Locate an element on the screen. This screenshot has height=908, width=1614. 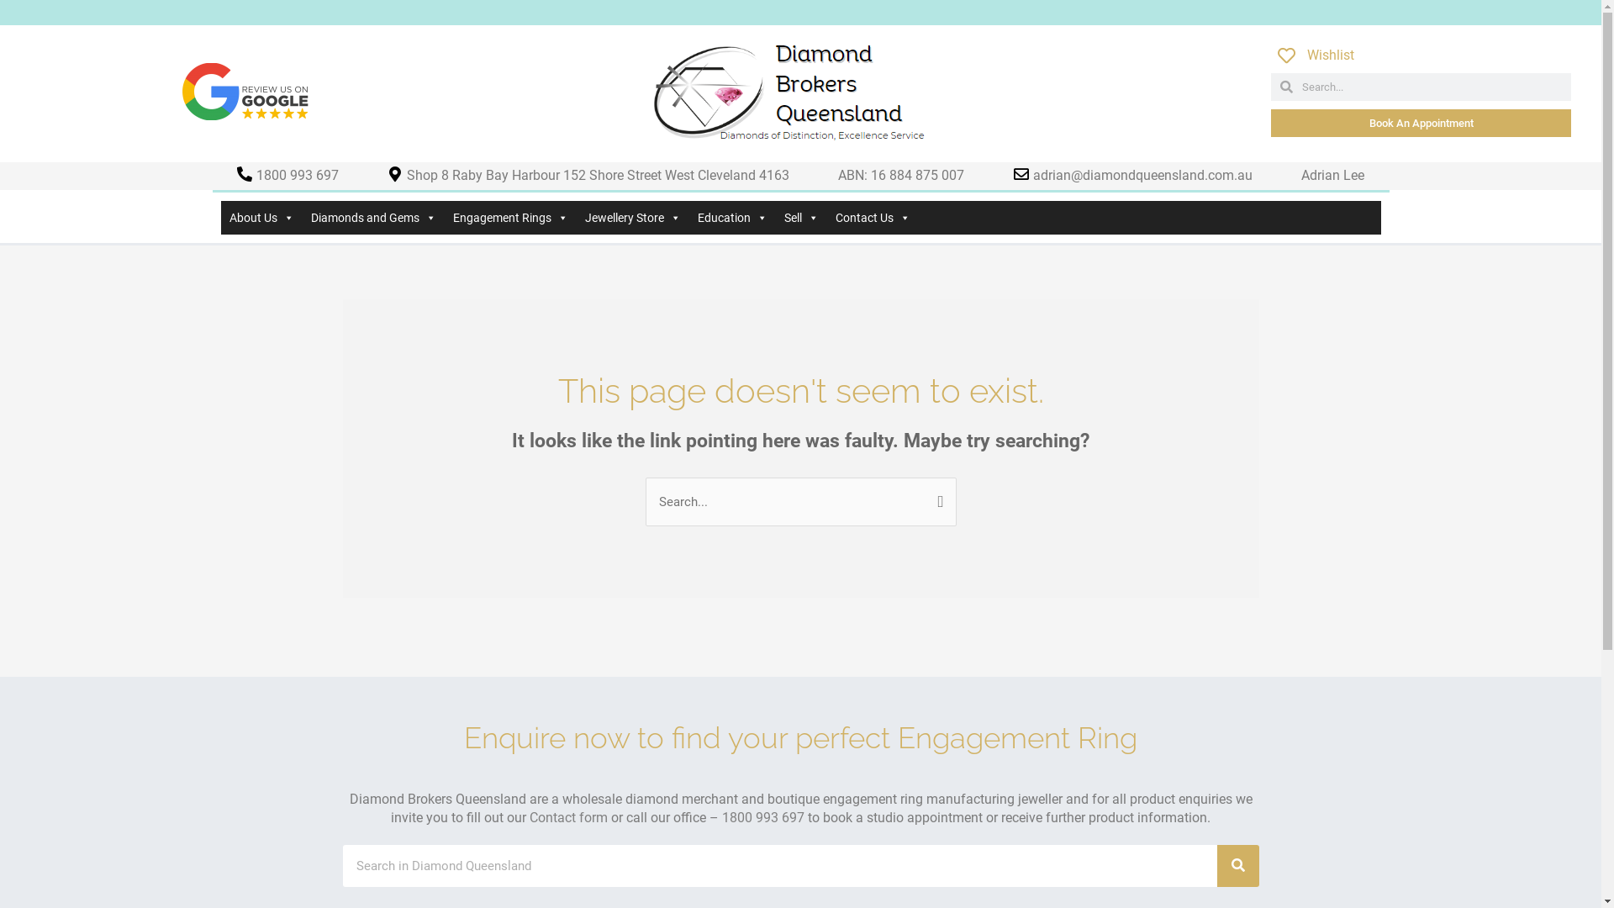
Sell is located at coordinates (800, 218).